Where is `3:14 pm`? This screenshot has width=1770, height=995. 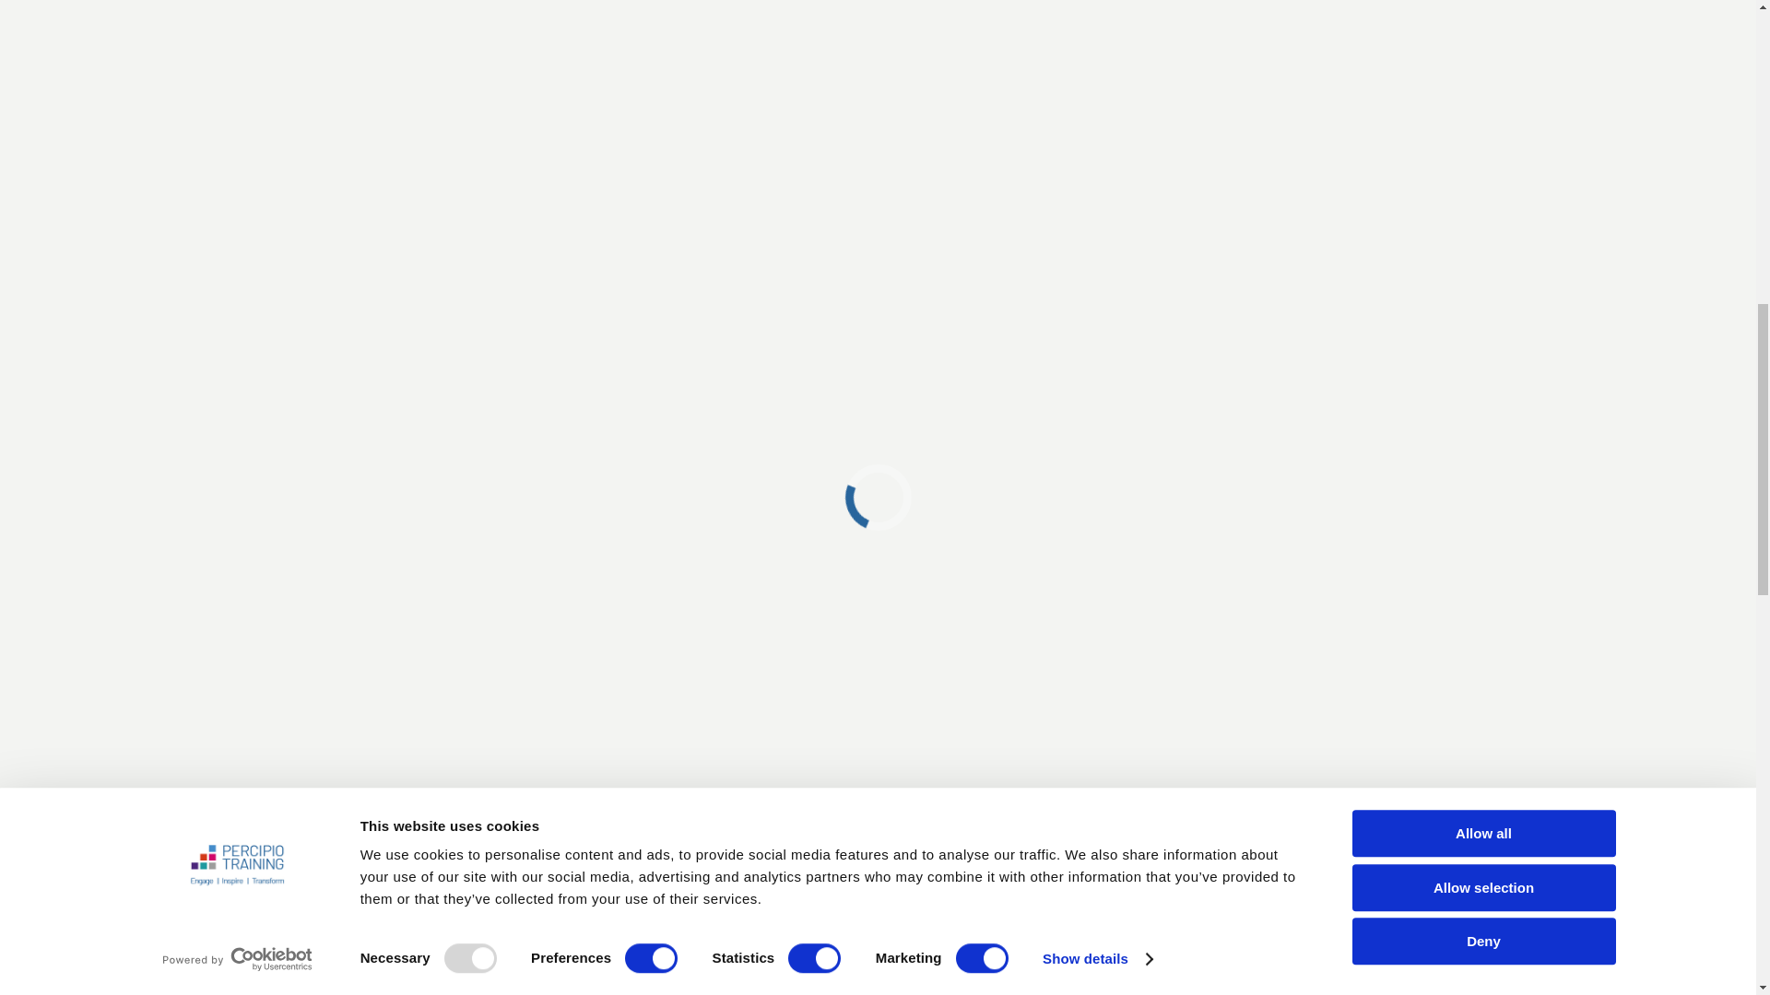
3:14 pm is located at coordinates (769, 785).